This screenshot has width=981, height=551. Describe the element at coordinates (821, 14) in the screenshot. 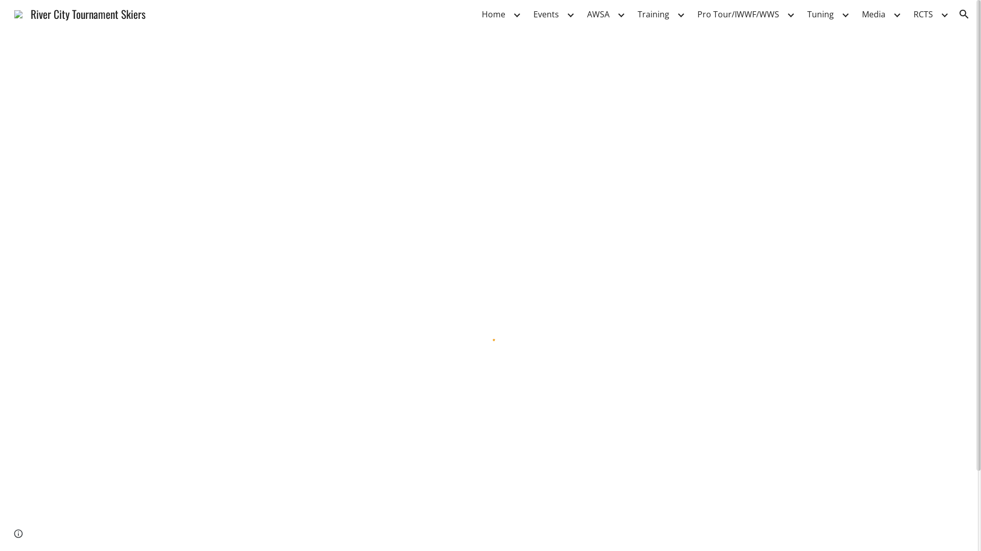

I see `Tuning` at that location.